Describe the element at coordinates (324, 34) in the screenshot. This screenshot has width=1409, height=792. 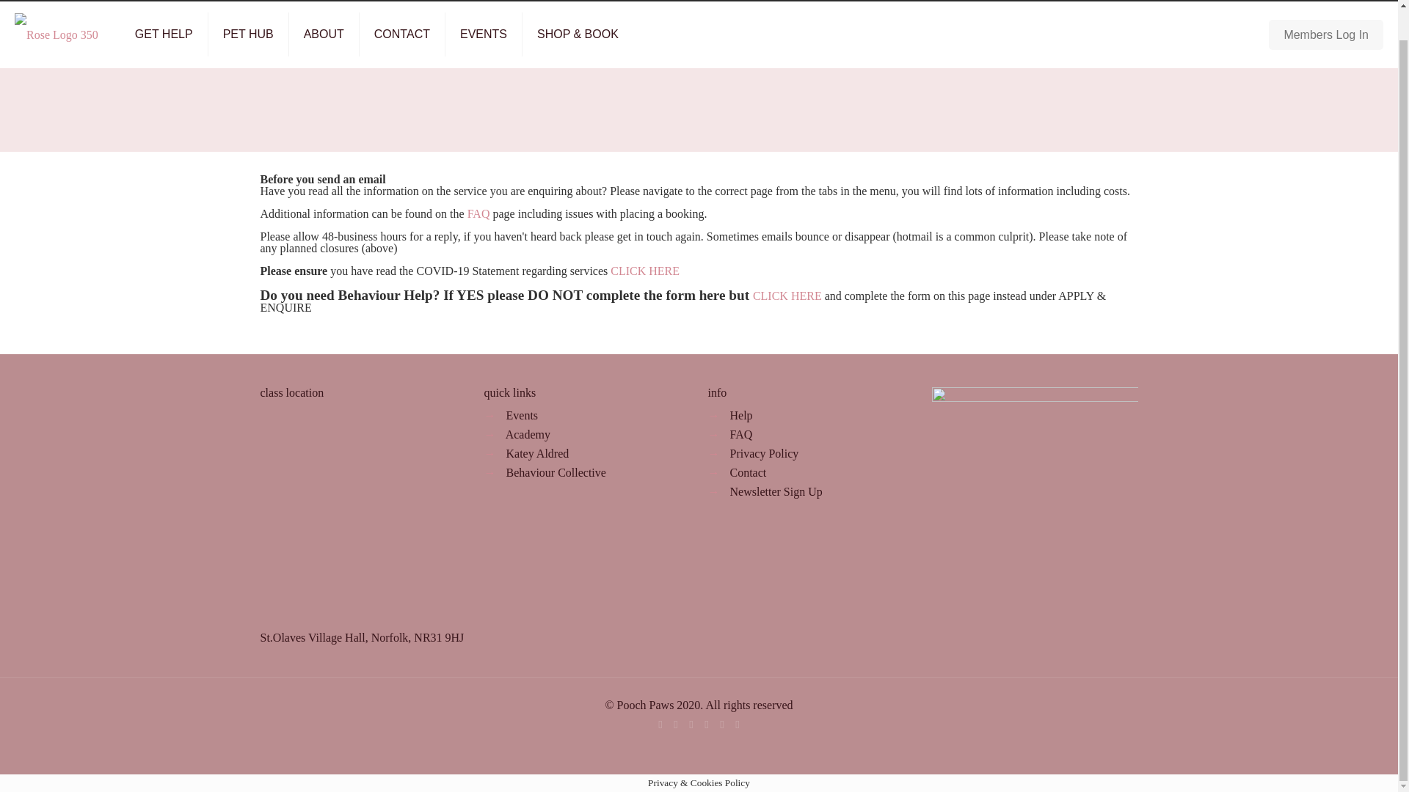
I see `ABOUT` at that location.